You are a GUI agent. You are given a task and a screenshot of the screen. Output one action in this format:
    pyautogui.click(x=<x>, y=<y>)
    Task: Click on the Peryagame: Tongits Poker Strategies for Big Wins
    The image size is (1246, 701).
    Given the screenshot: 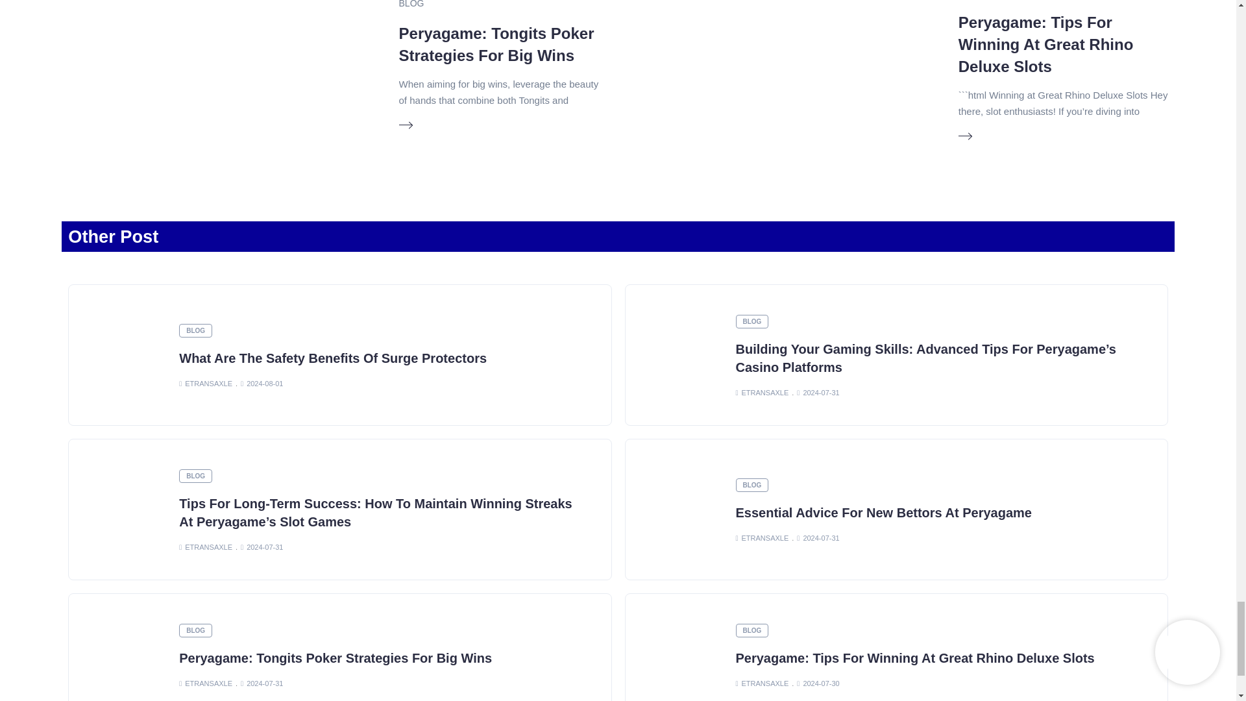 What is the action you would take?
    pyautogui.click(x=496, y=44)
    